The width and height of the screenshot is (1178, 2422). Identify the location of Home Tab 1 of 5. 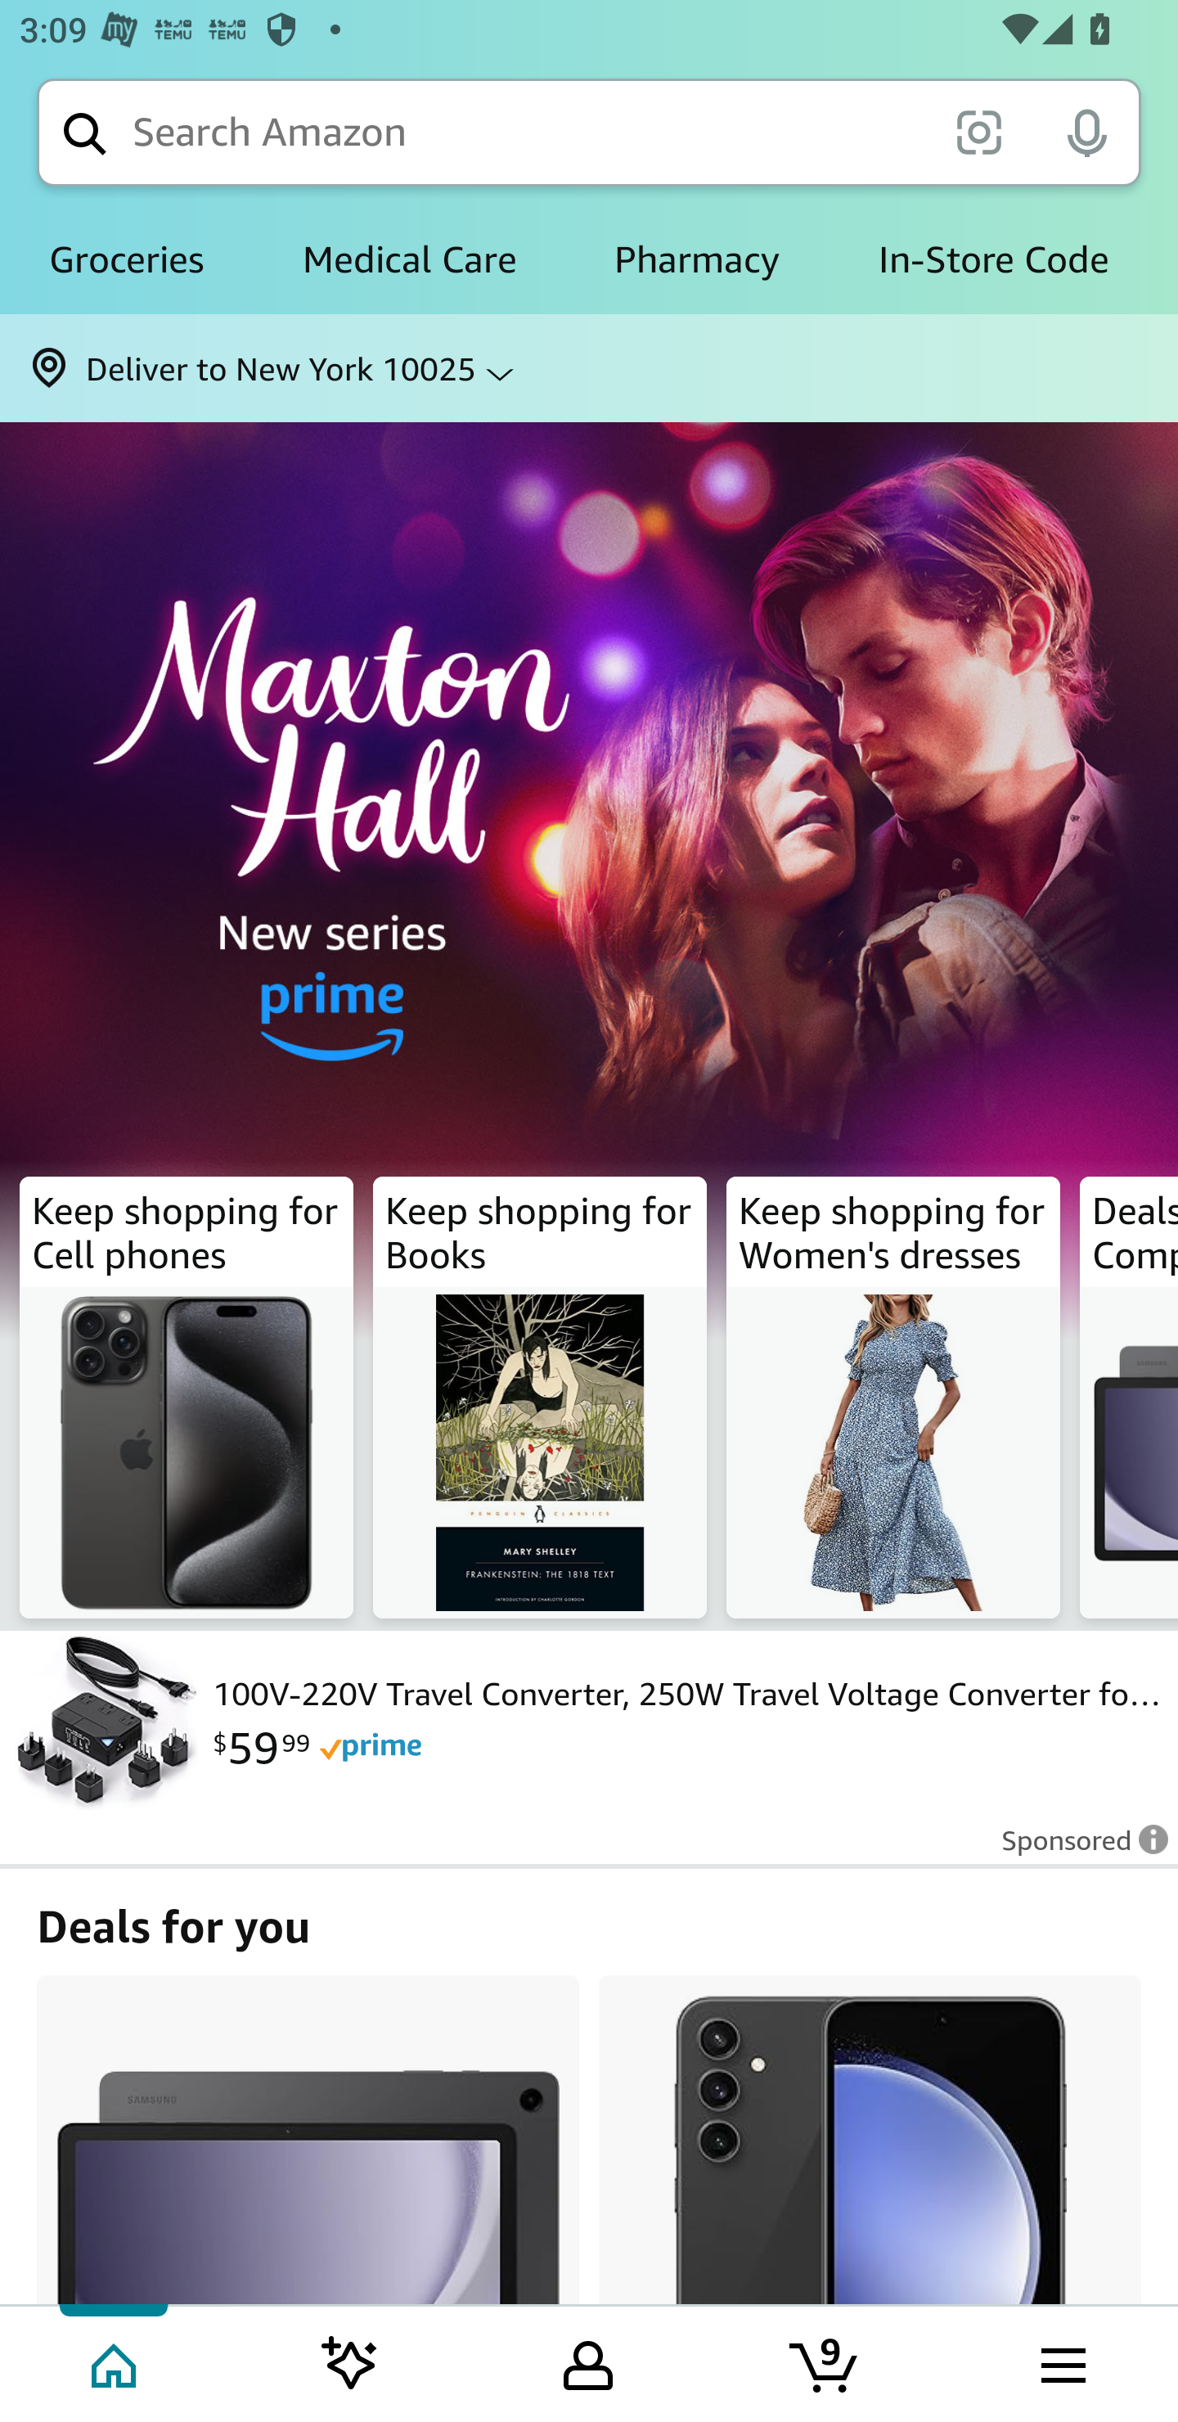
(116, 2362).